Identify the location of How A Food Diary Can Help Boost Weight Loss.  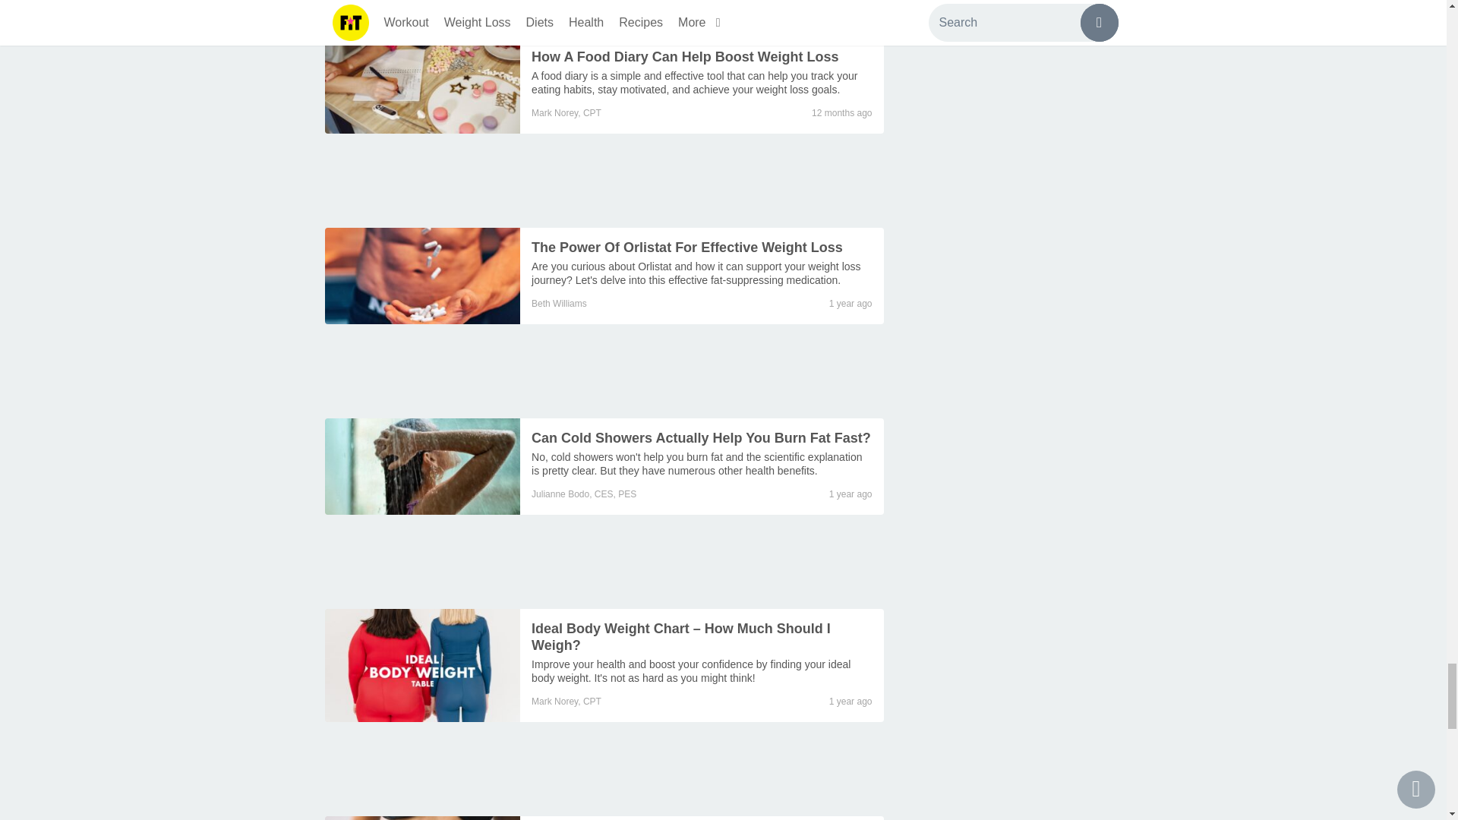
(422, 85).